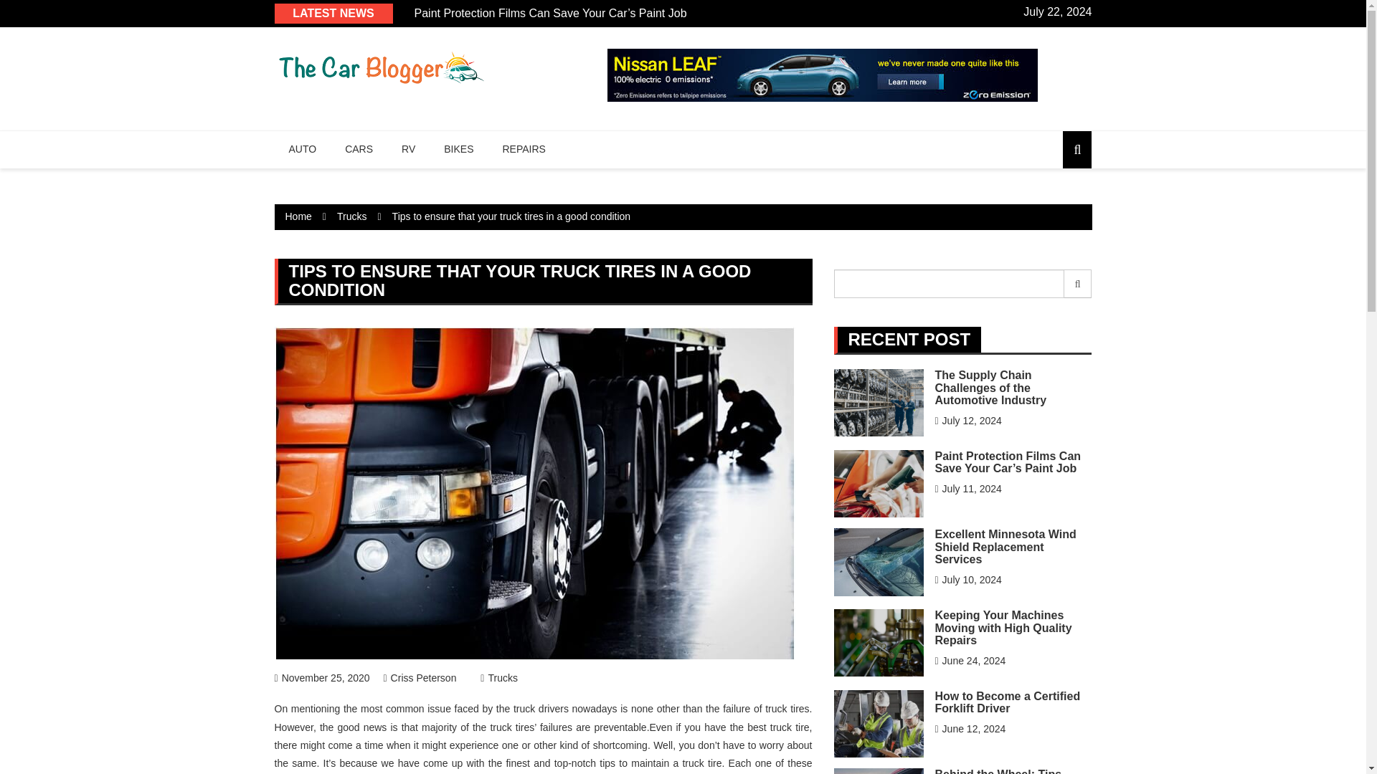 The width and height of the screenshot is (1377, 774). What do you see at coordinates (359, 149) in the screenshot?
I see `CARS` at bounding box center [359, 149].